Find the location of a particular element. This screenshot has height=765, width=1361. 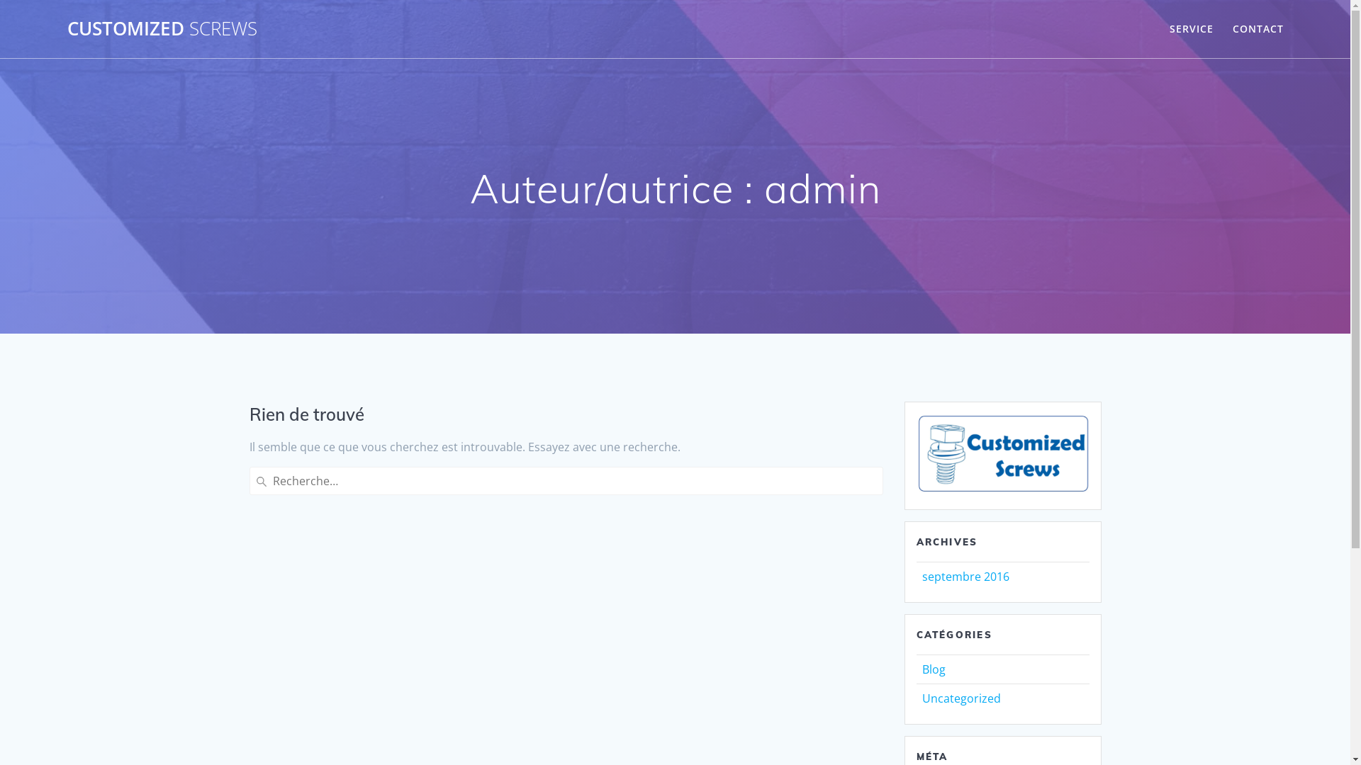

CONTACT is located at coordinates (1258, 29).